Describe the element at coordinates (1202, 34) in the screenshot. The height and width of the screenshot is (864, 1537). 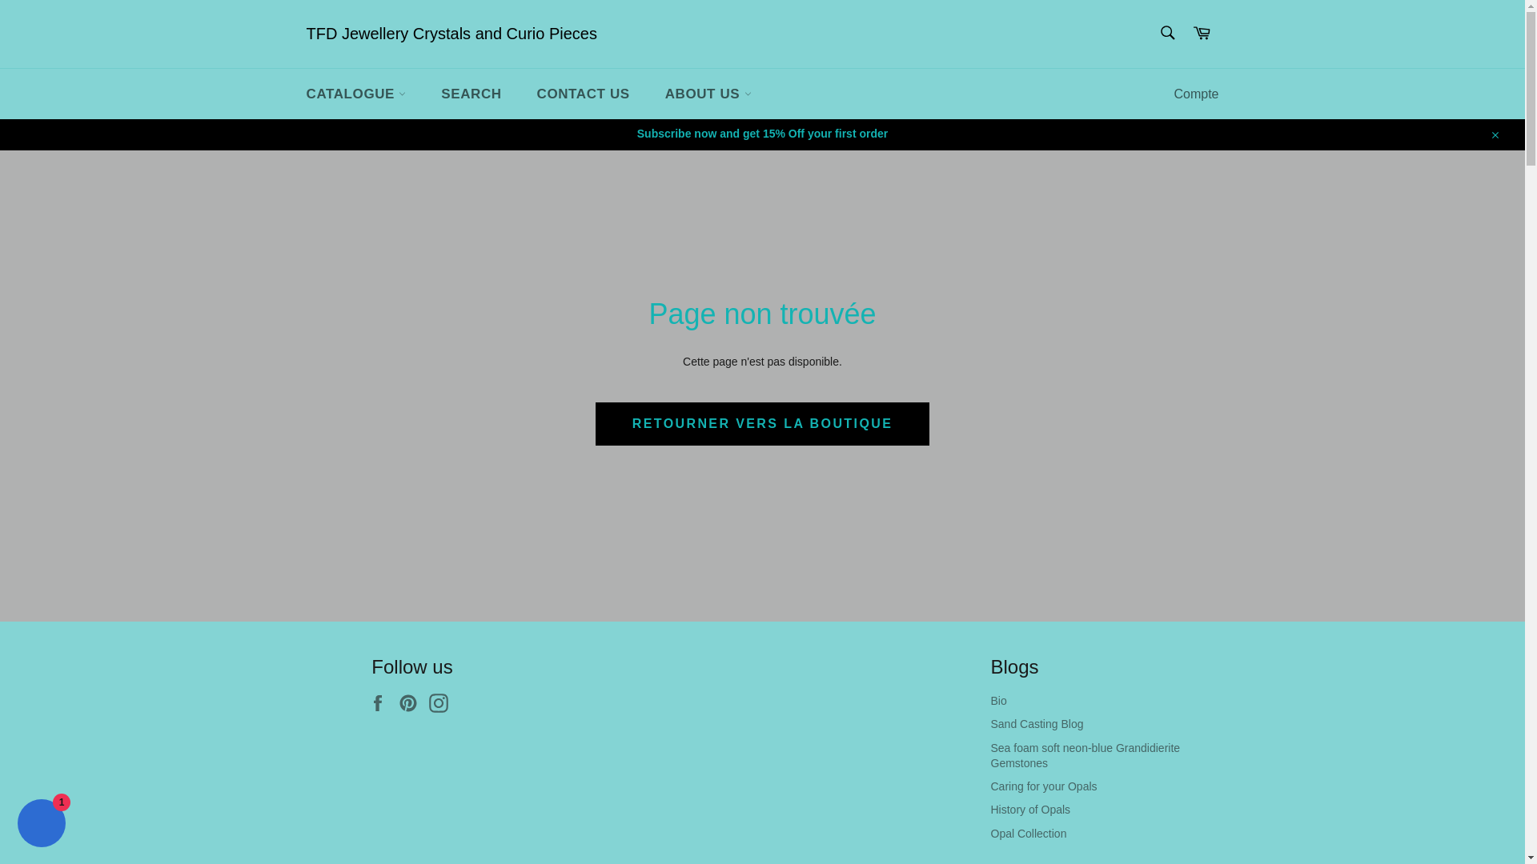
I see `Panier` at that location.